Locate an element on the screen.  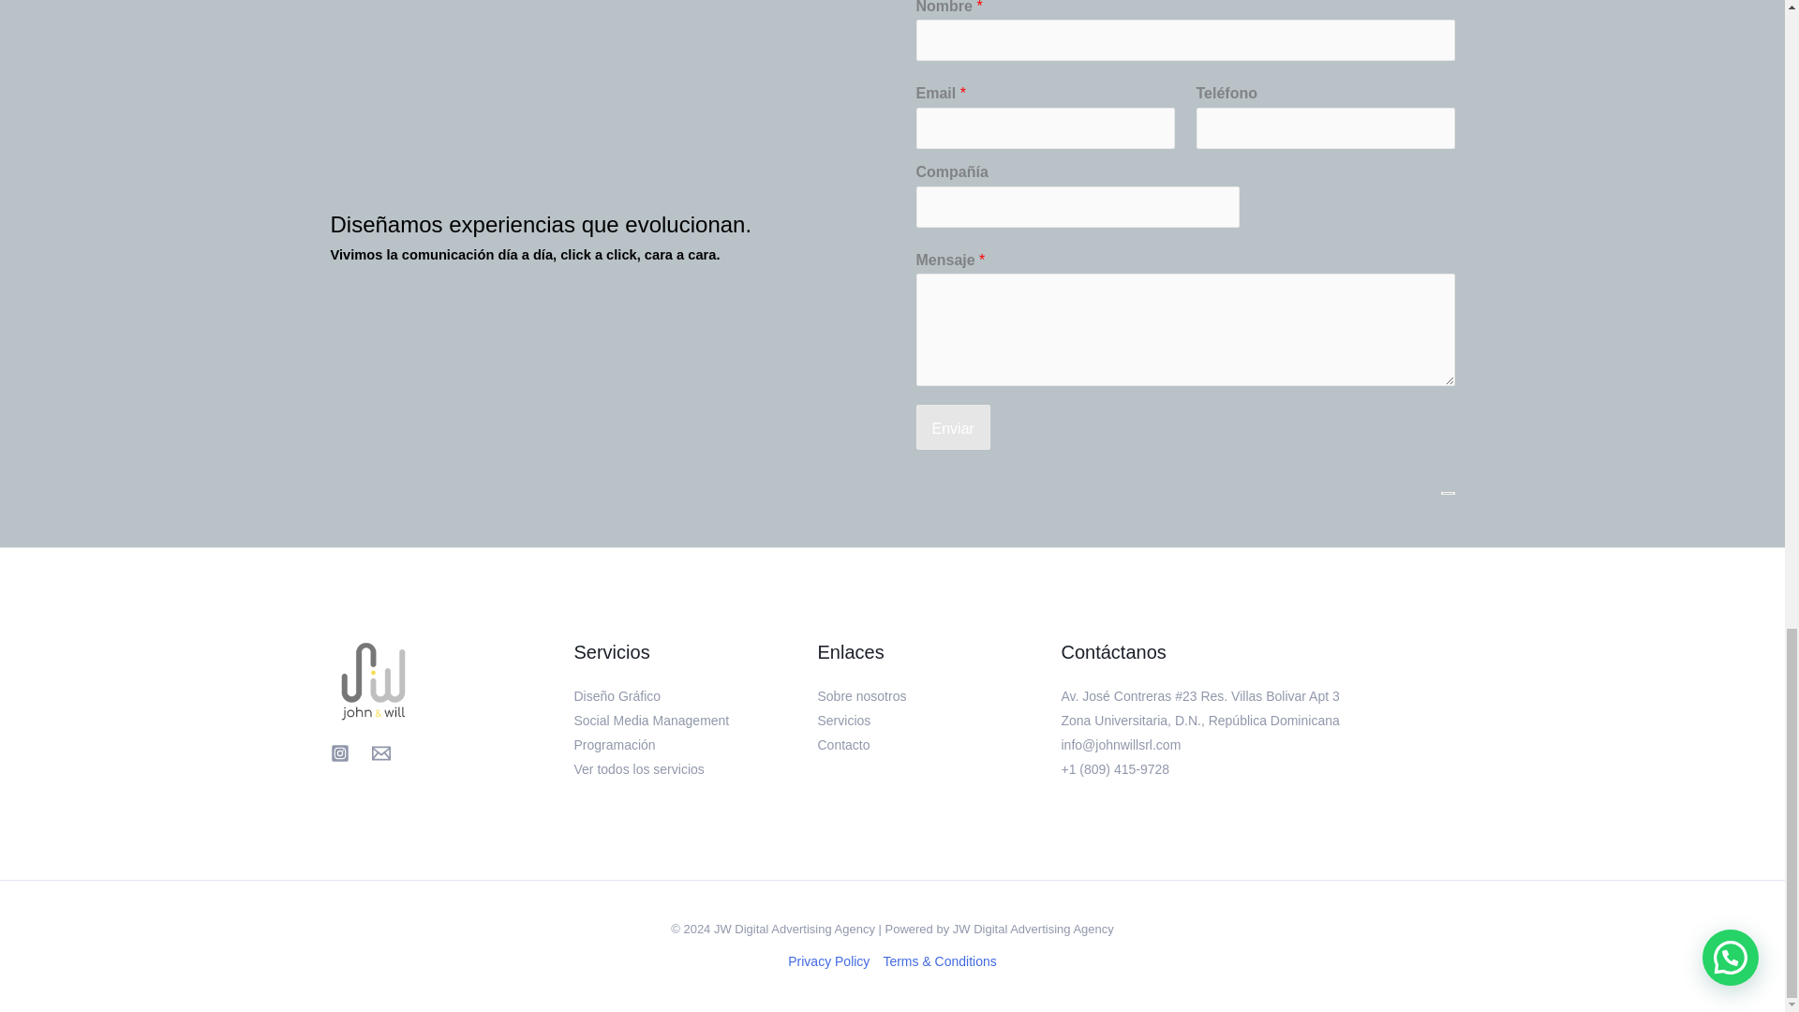
rtp slot online is located at coordinates (981, 838).